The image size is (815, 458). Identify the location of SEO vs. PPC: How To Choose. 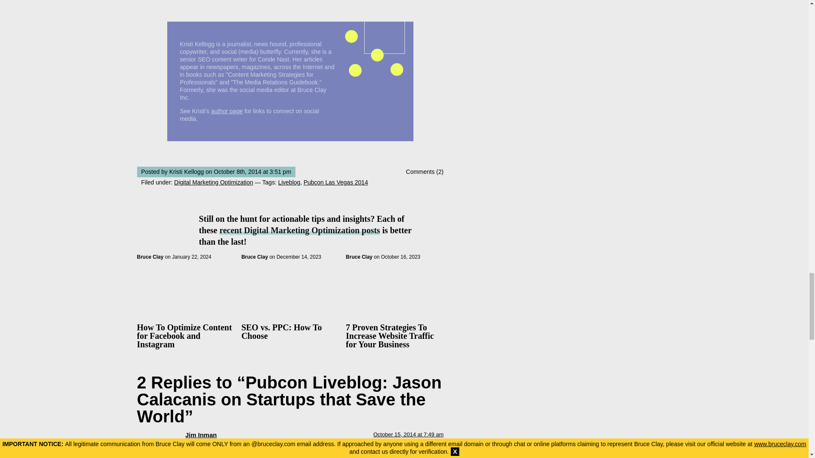
(281, 332).